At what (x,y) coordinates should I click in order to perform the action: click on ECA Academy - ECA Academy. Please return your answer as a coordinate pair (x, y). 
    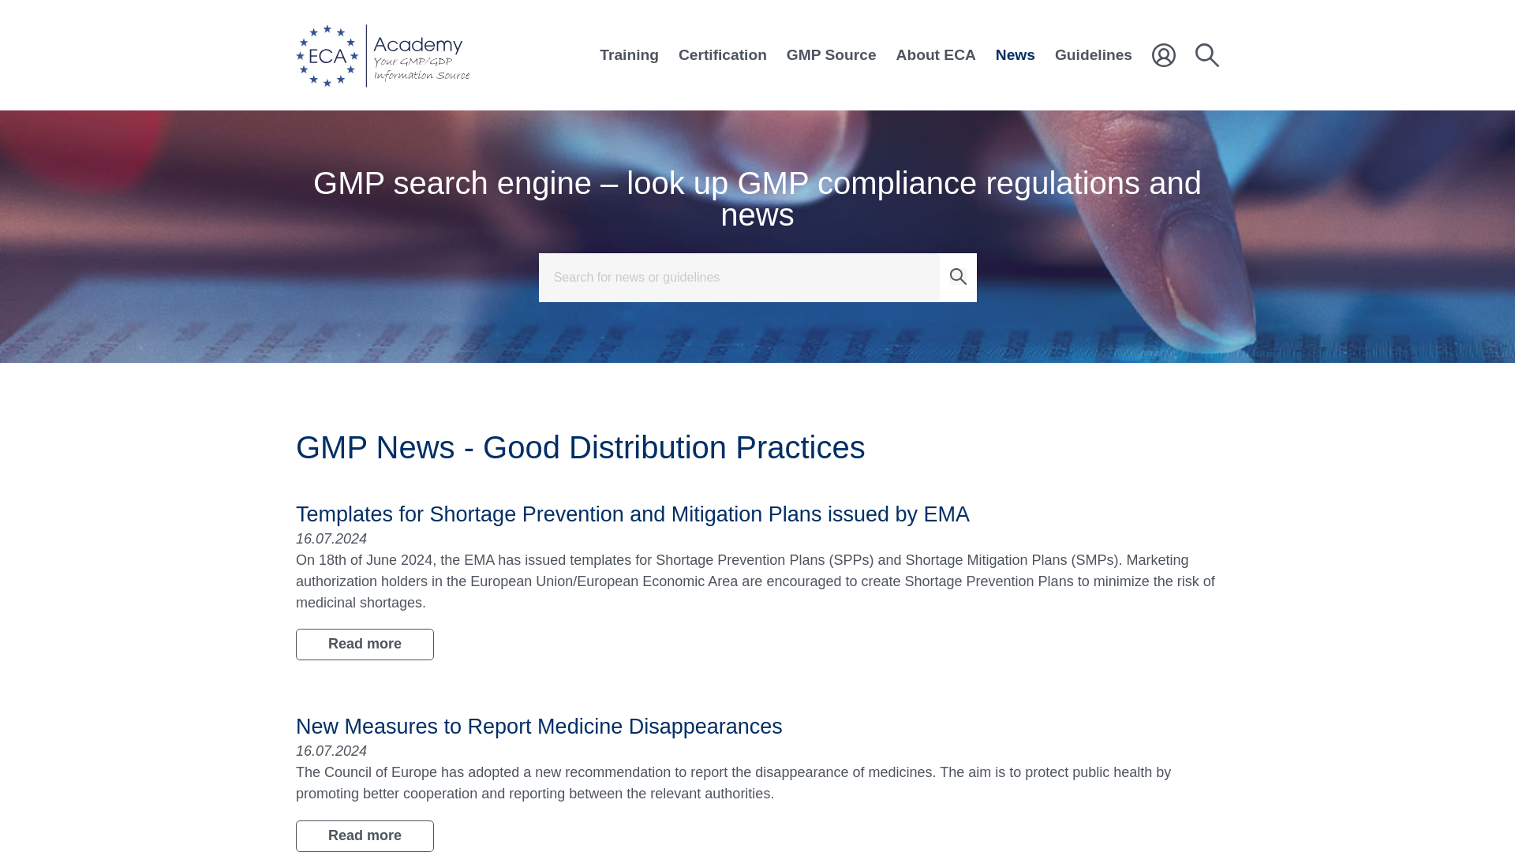
    Looking at the image, I should click on (382, 55).